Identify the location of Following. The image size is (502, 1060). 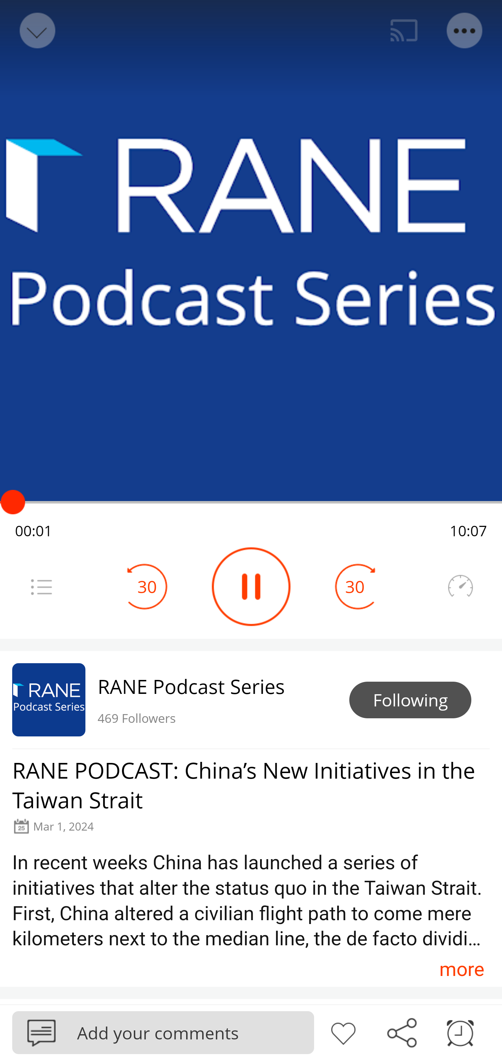
(410, 700).